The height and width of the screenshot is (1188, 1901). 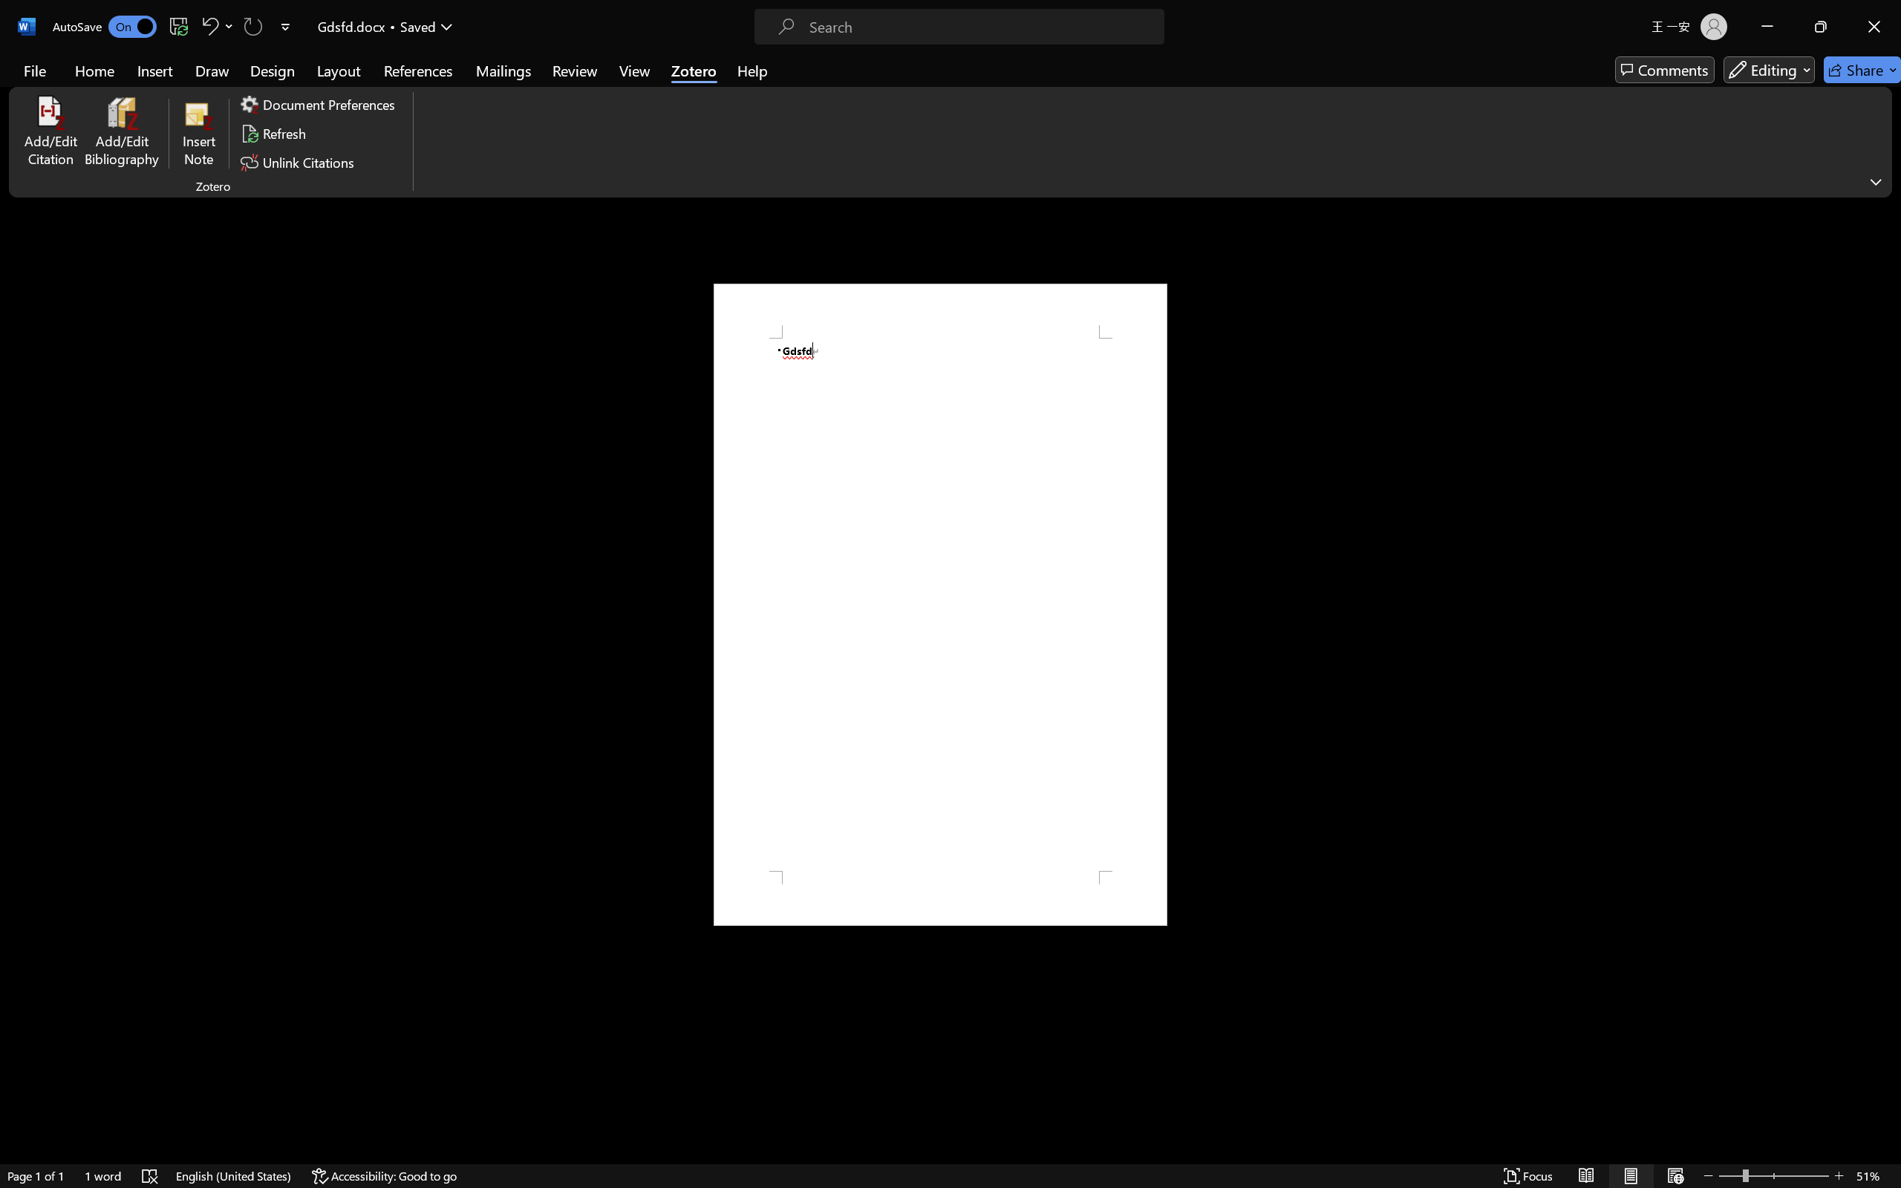 What do you see at coordinates (1058, 82) in the screenshot?
I see `Teeter` at bounding box center [1058, 82].